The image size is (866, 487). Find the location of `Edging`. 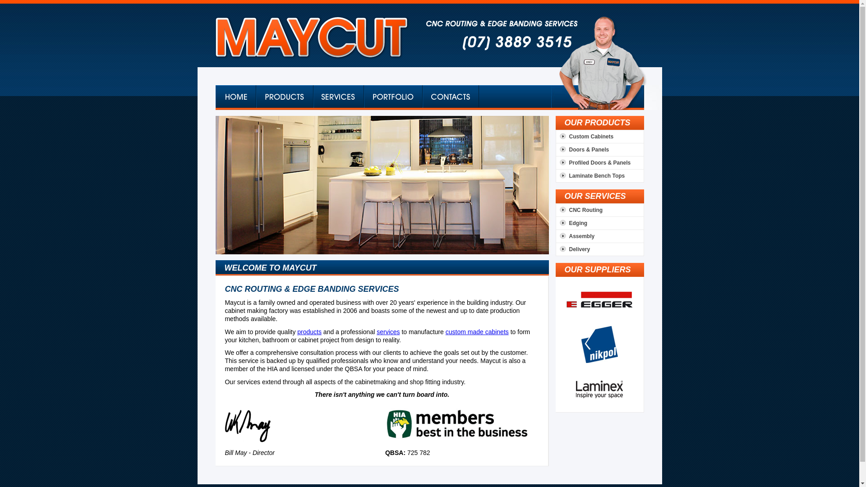

Edging is located at coordinates (572, 223).